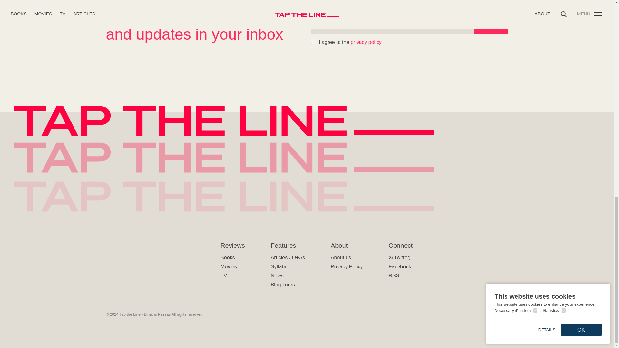  What do you see at coordinates (313, 41) in the screenshot?
I see `on` at bounding box center [313, 41].